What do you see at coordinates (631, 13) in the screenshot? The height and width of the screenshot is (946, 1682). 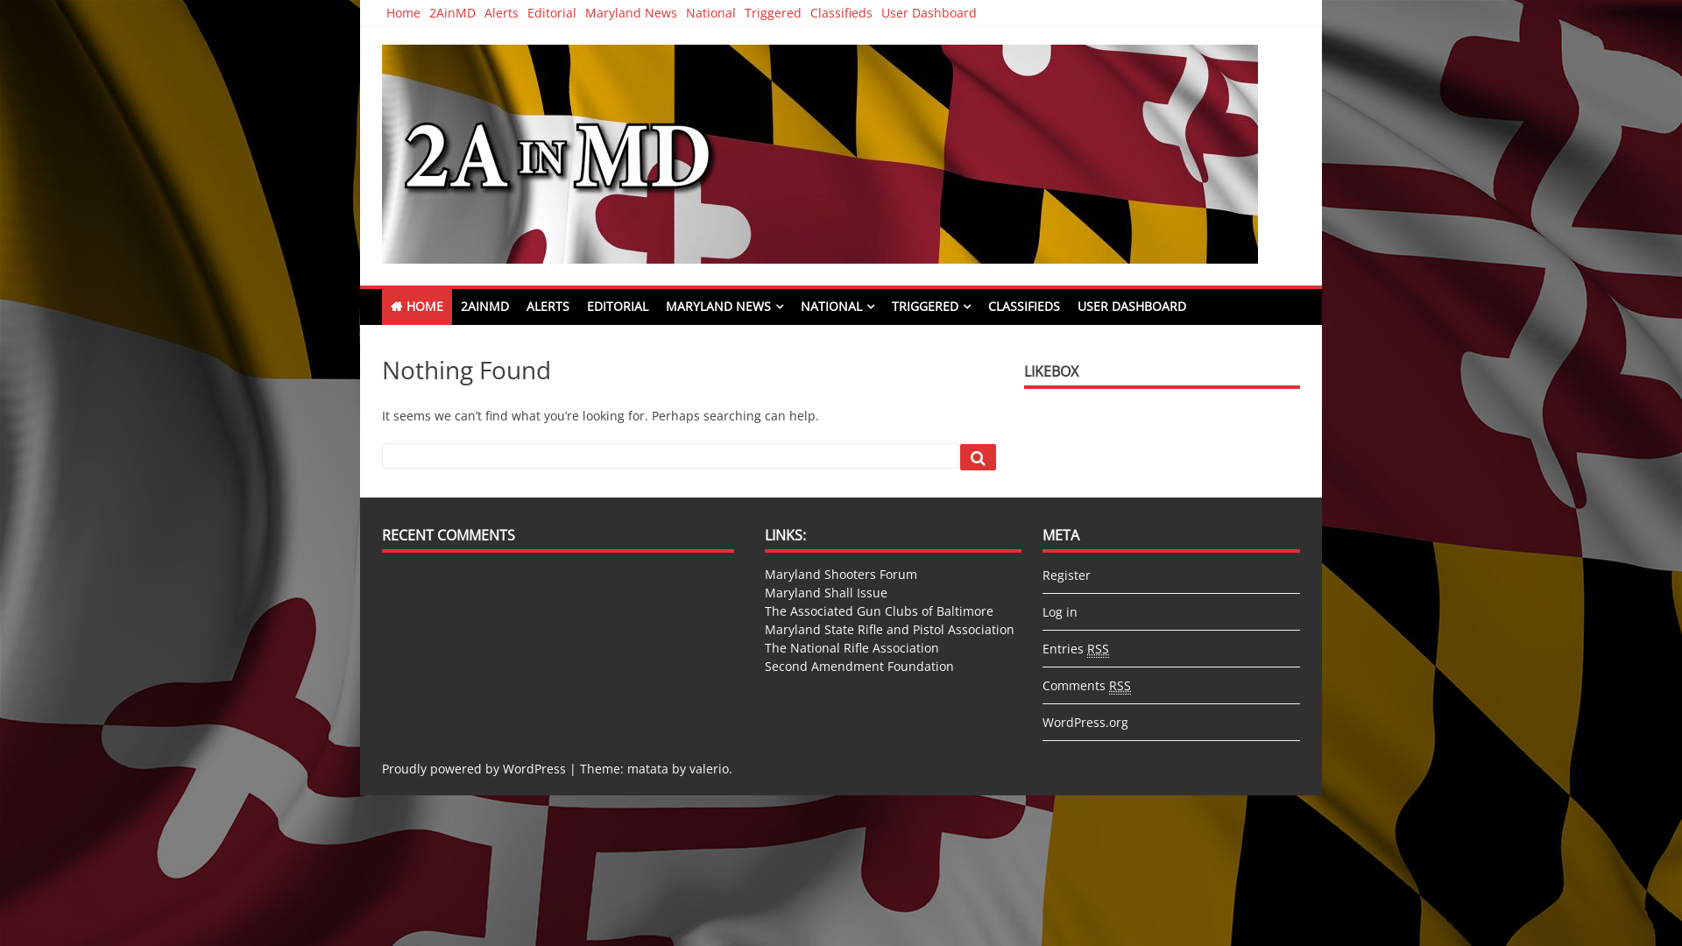 I see `Maryland News` at bounding box center [631, 13].